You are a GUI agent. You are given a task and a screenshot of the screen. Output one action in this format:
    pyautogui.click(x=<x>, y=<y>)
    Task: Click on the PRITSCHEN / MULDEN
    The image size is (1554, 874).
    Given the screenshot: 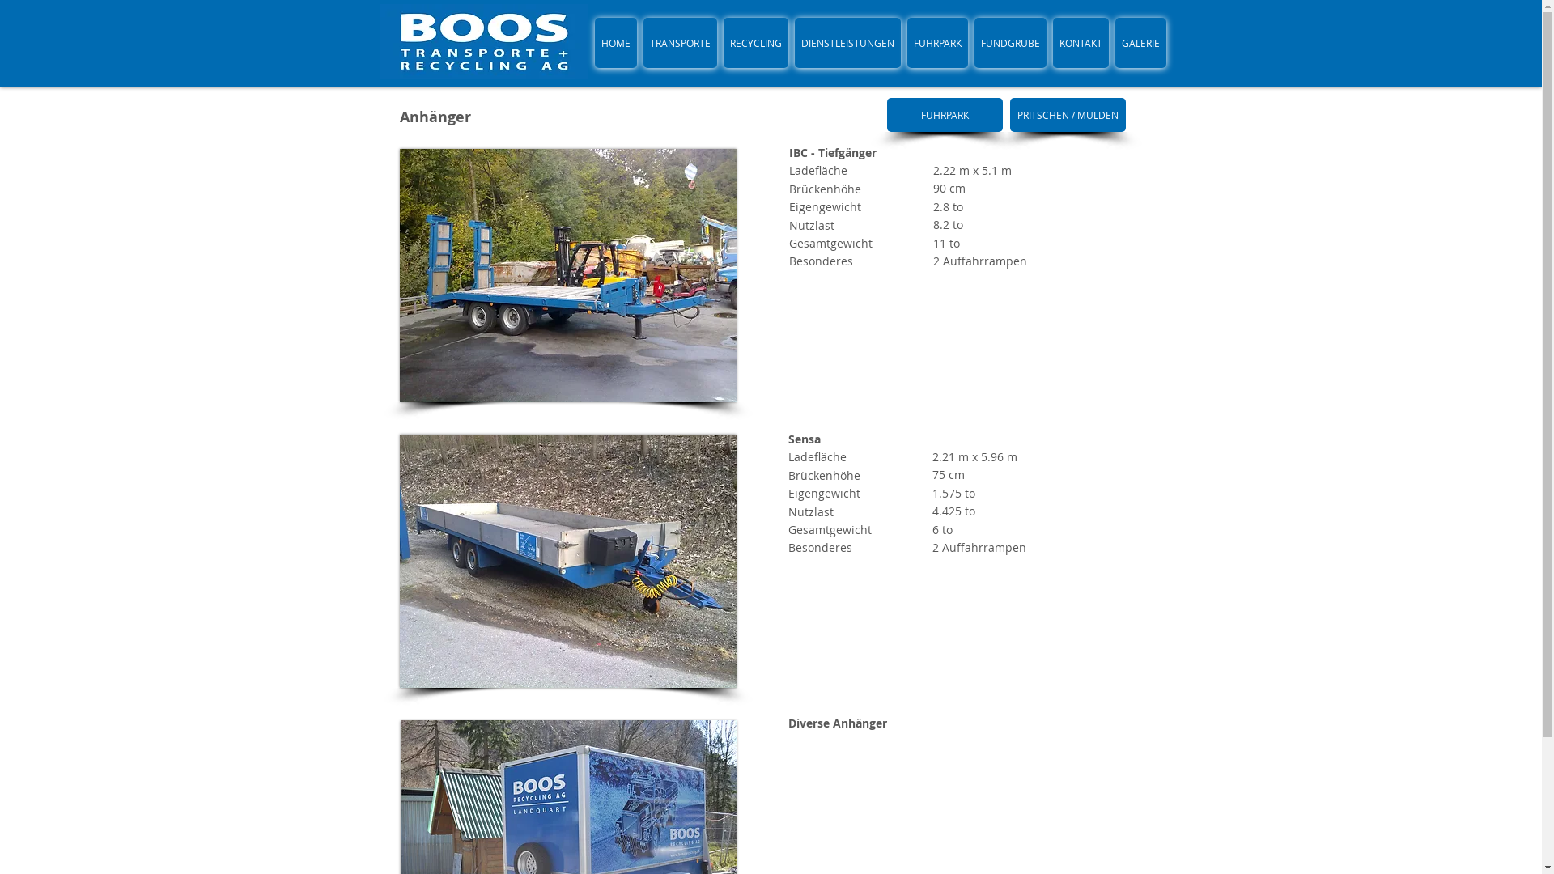 What is the action you would take?
    pyautogui.click(x=1068, y=115)
    